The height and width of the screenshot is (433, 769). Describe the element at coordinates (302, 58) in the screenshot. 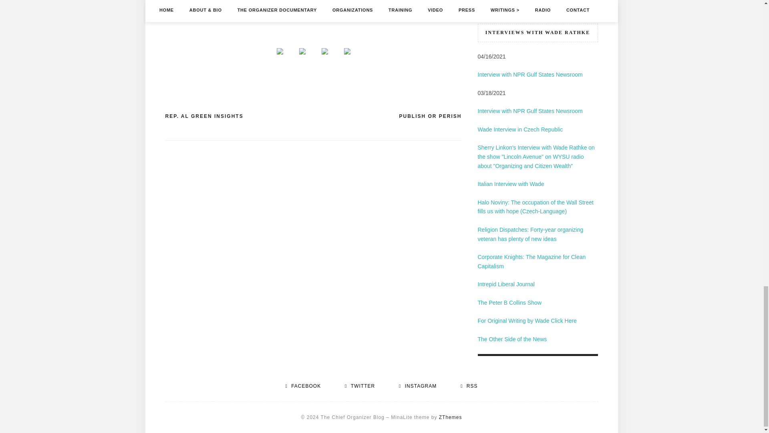

I see `Share on Twitter` at that location.